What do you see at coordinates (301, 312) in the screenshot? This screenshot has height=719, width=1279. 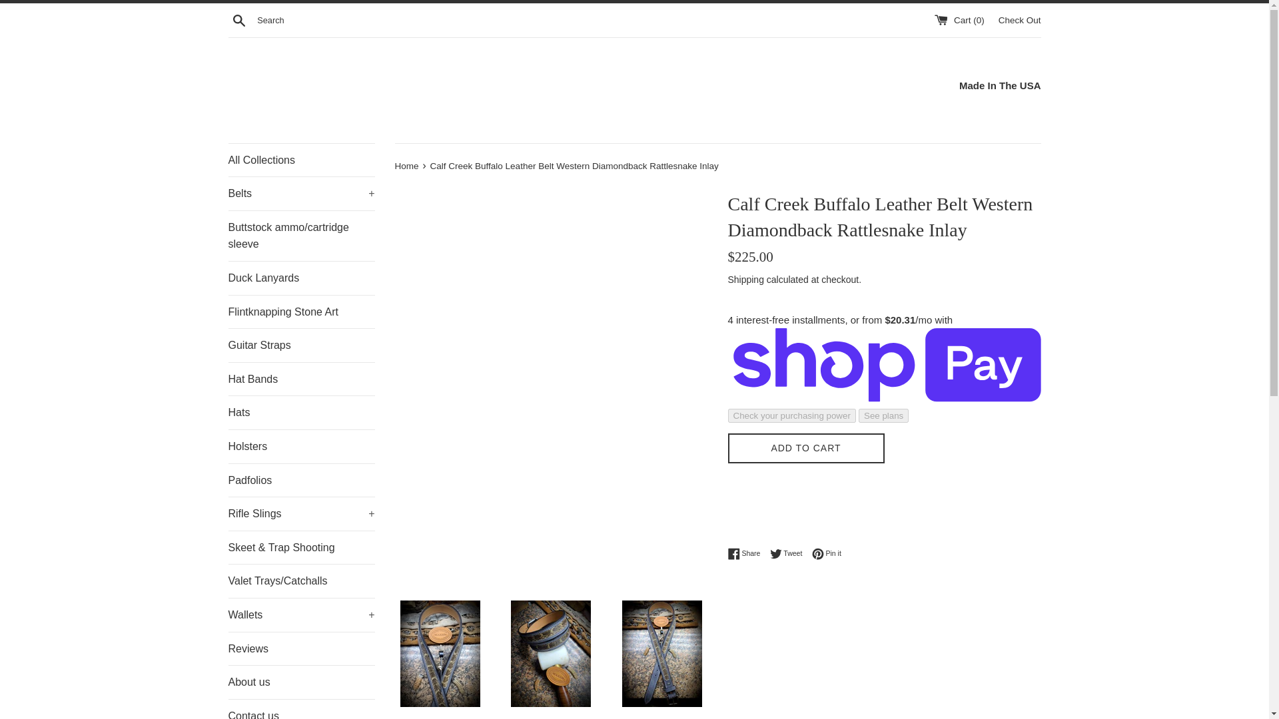 I see `Flintknapping Stone Art` at bounding box center [301, 312].